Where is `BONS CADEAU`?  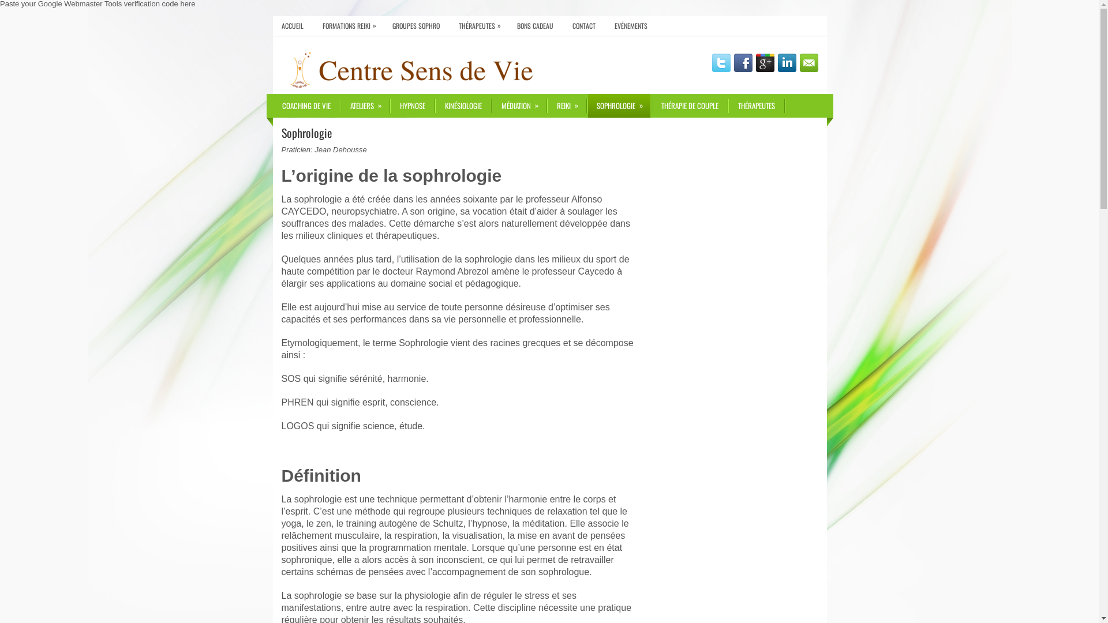
BONS CADEAU is located at coordinates (534, 26).